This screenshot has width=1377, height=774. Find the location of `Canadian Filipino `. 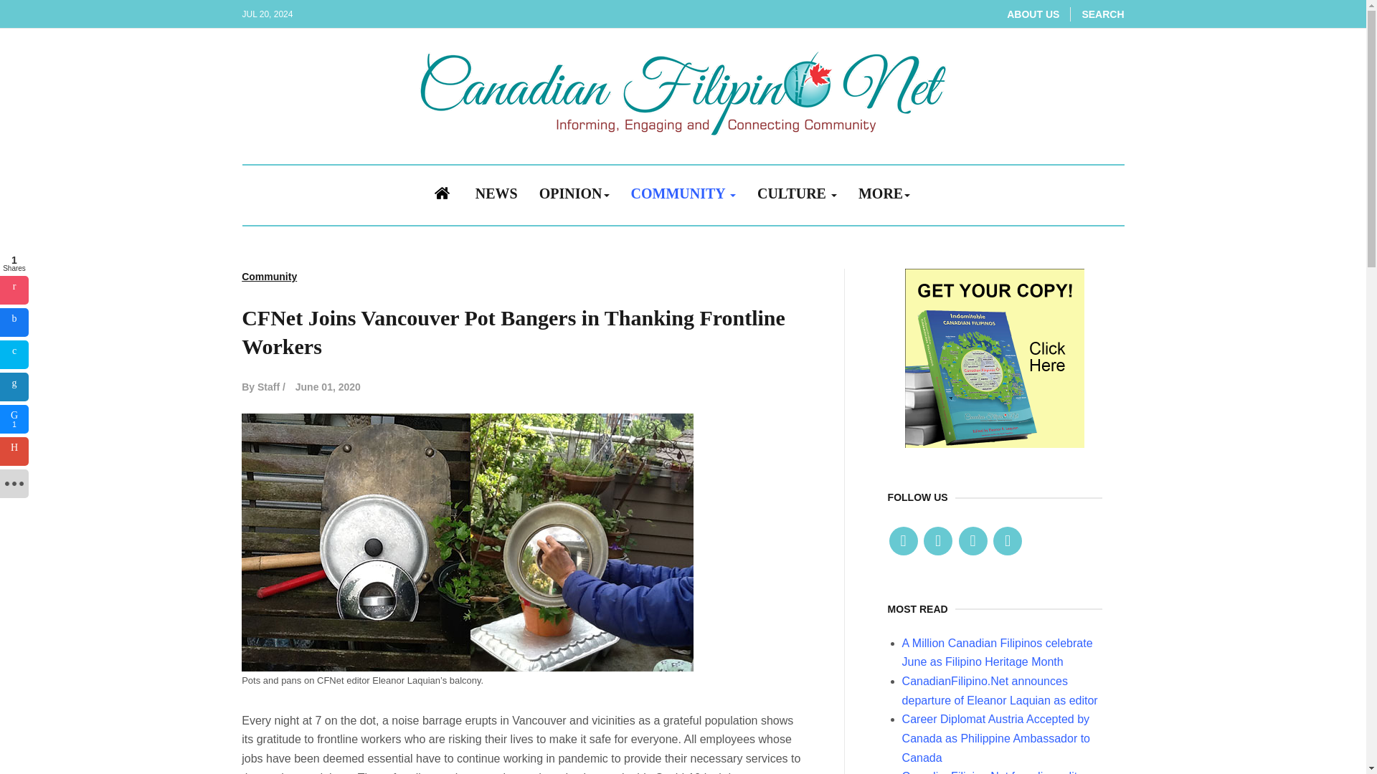

Canadian Filipino  is located at coordinates (683, 93).